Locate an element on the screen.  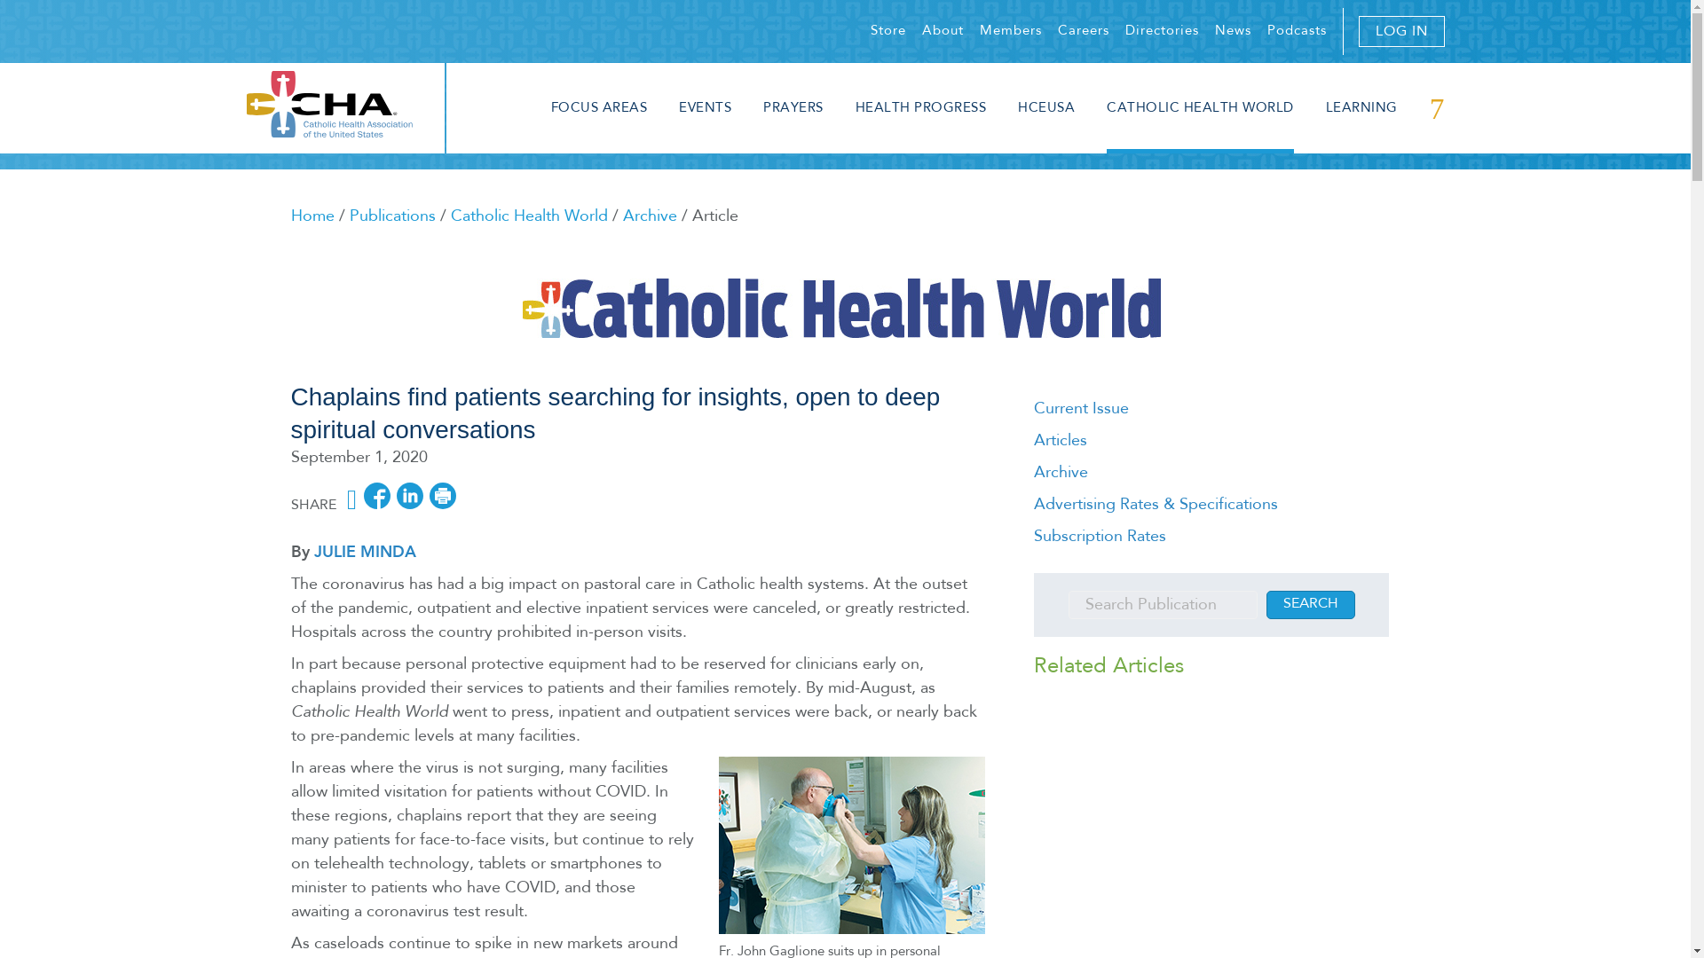
Careers is located at coordinates (1083, 31).